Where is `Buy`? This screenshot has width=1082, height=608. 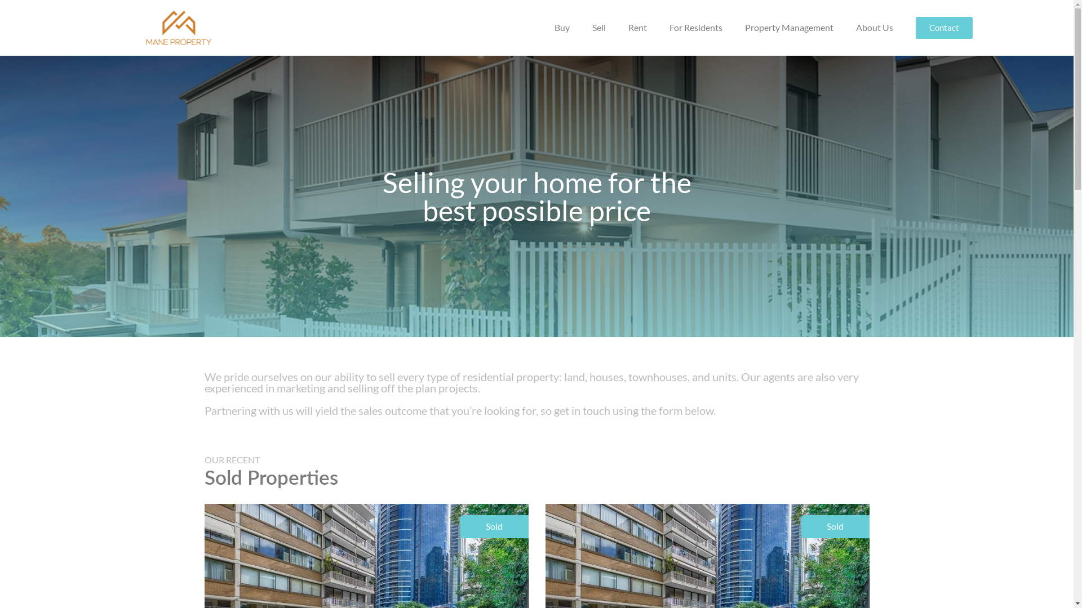
Buy is located at coordinates (562, 28).